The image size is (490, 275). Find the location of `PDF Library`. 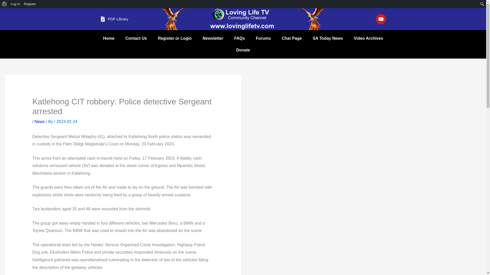

PDF Library is located at coordinates (114, 19).